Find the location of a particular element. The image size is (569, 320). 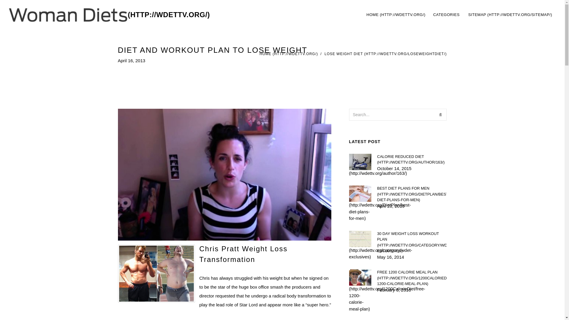

Woman Diets is located at coordinates (109, 15).